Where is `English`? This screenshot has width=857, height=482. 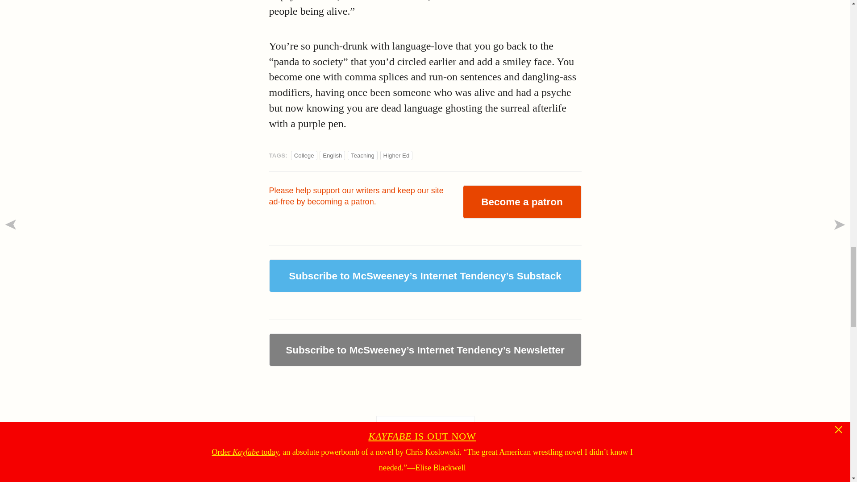 English is located at coordinates (396, 155).